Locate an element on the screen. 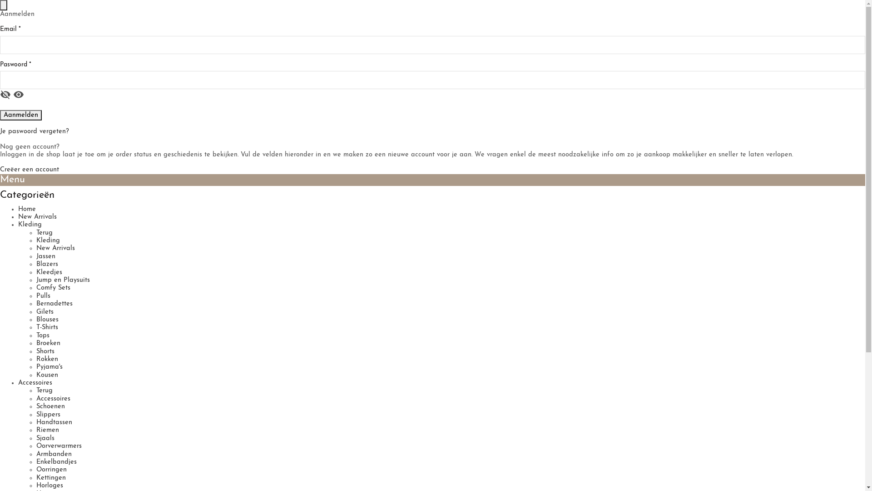 This screenshot has width=872, height=491. Terug is located at coordinates (45, 233).